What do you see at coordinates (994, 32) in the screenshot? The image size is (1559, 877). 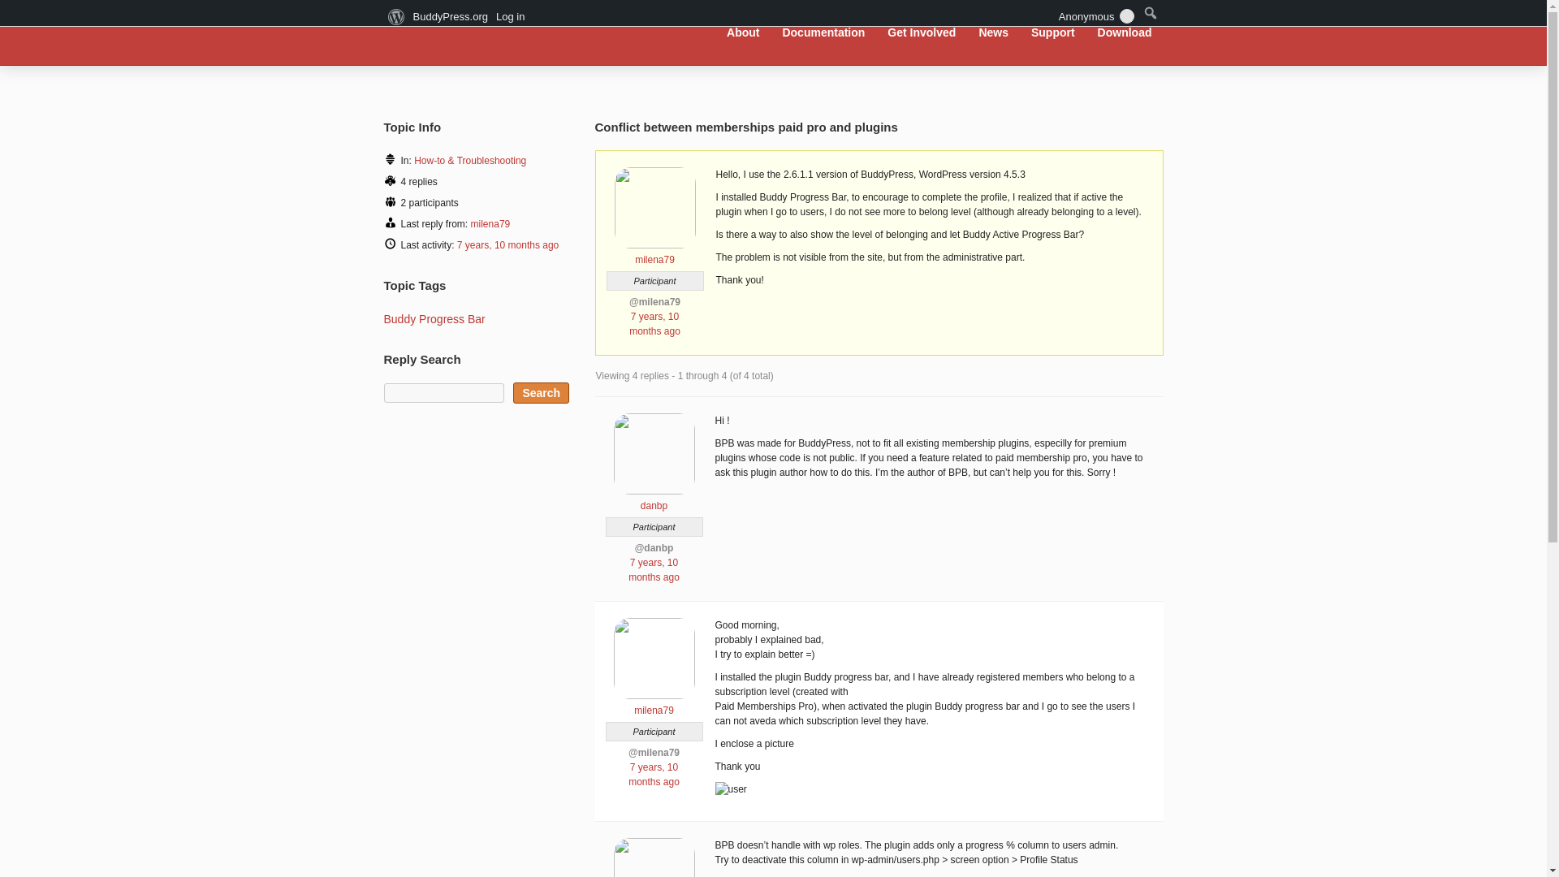 I see `News` at bounding box center [994, 32].